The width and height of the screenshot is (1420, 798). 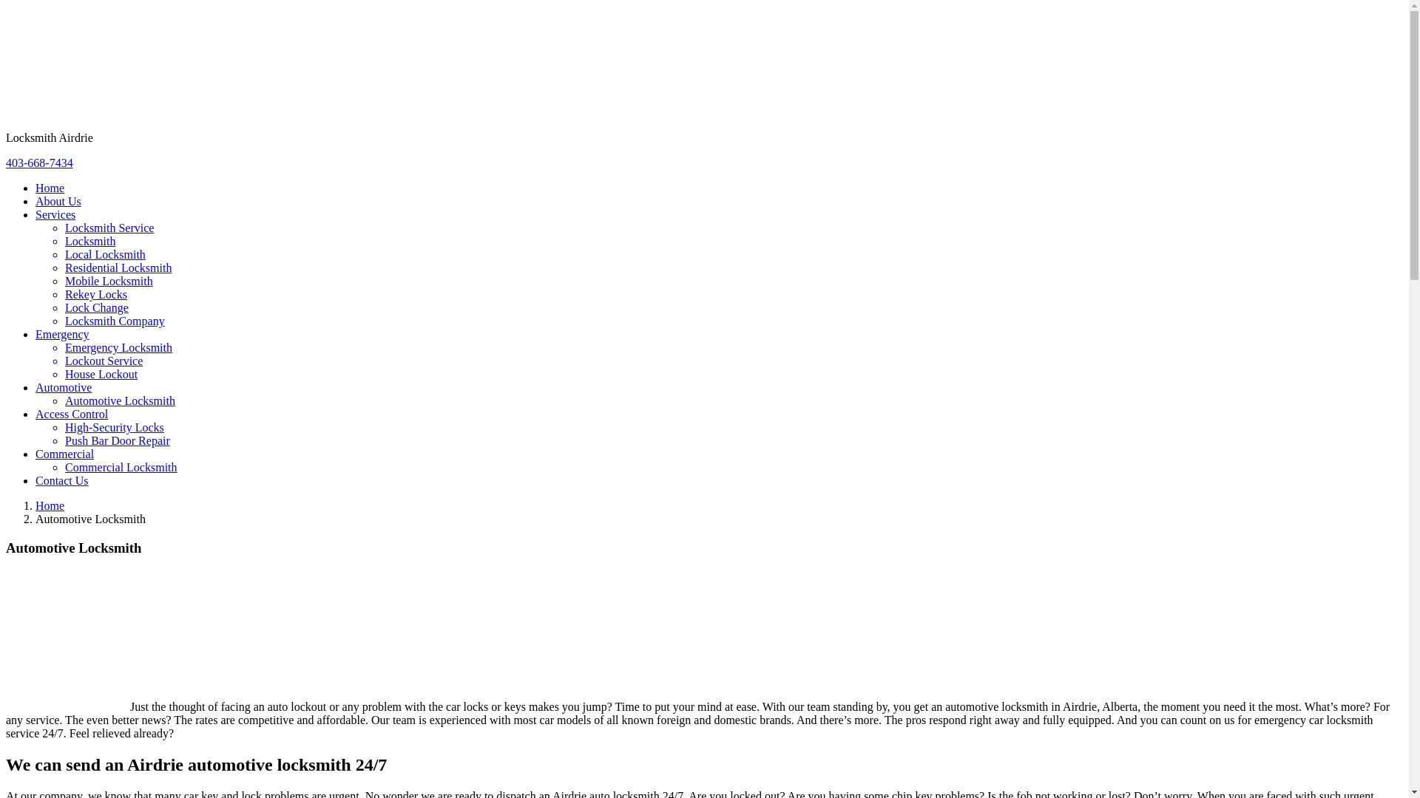 I want to click on Commercial, so click(x=65, y=454).